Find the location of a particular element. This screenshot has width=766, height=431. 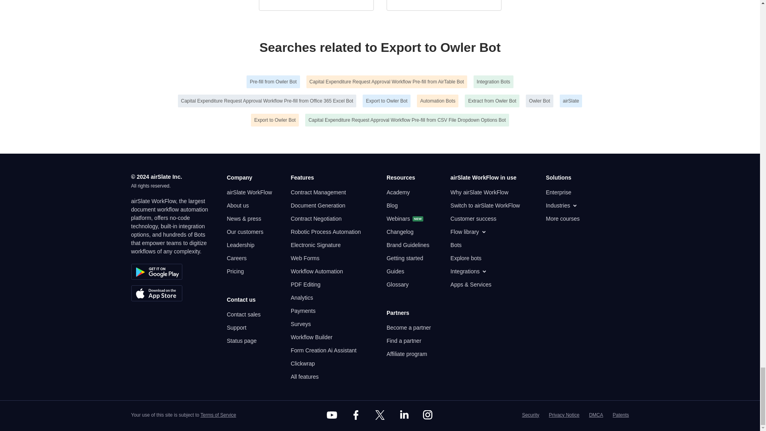

Twitter is located at coordinates (379, 415).